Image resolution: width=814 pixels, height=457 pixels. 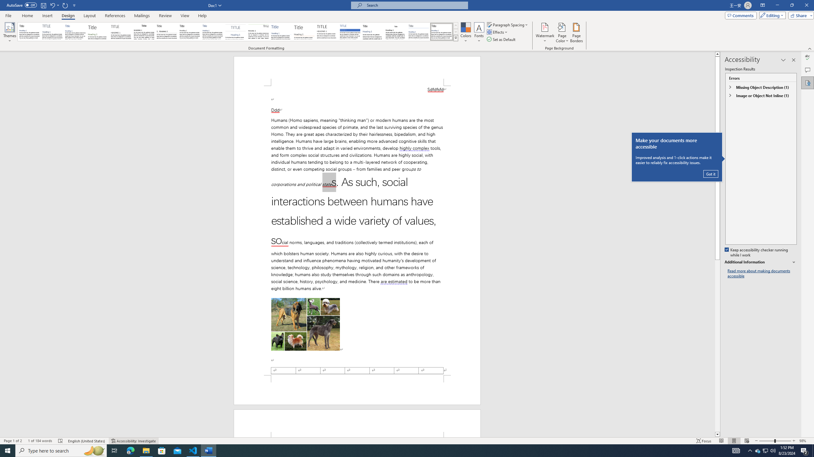 I want to click on Page 1 content, so click(x=357, y=230).